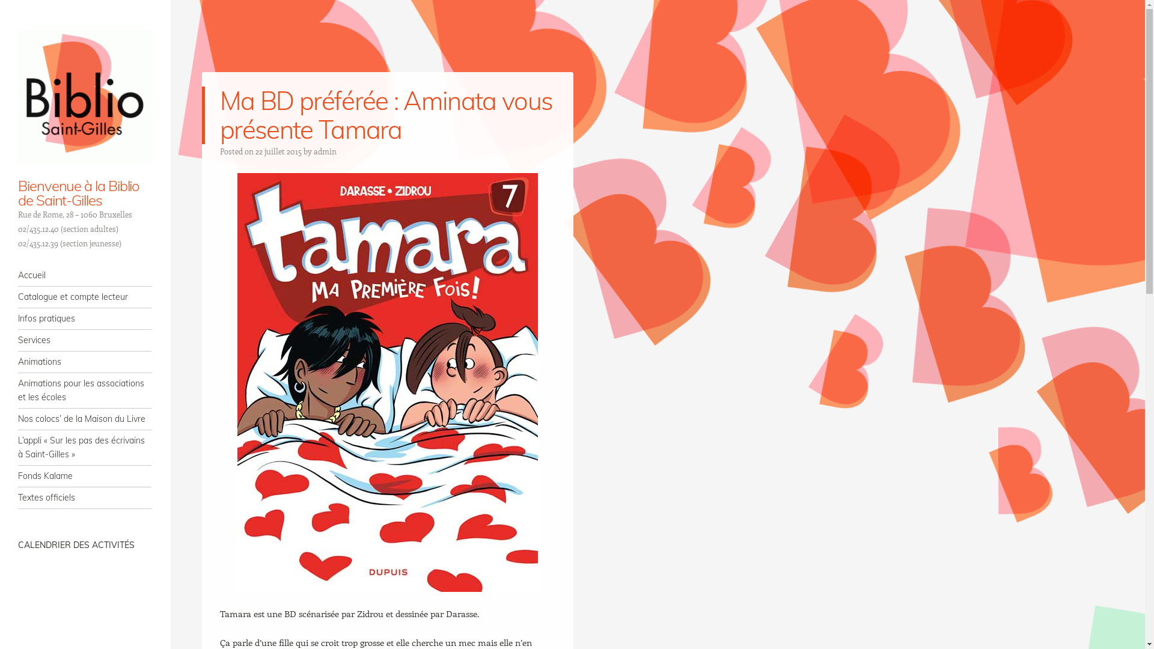 This screenshot has width=1154, height=649. I want to click on Textes officiels, so click(85, 498).